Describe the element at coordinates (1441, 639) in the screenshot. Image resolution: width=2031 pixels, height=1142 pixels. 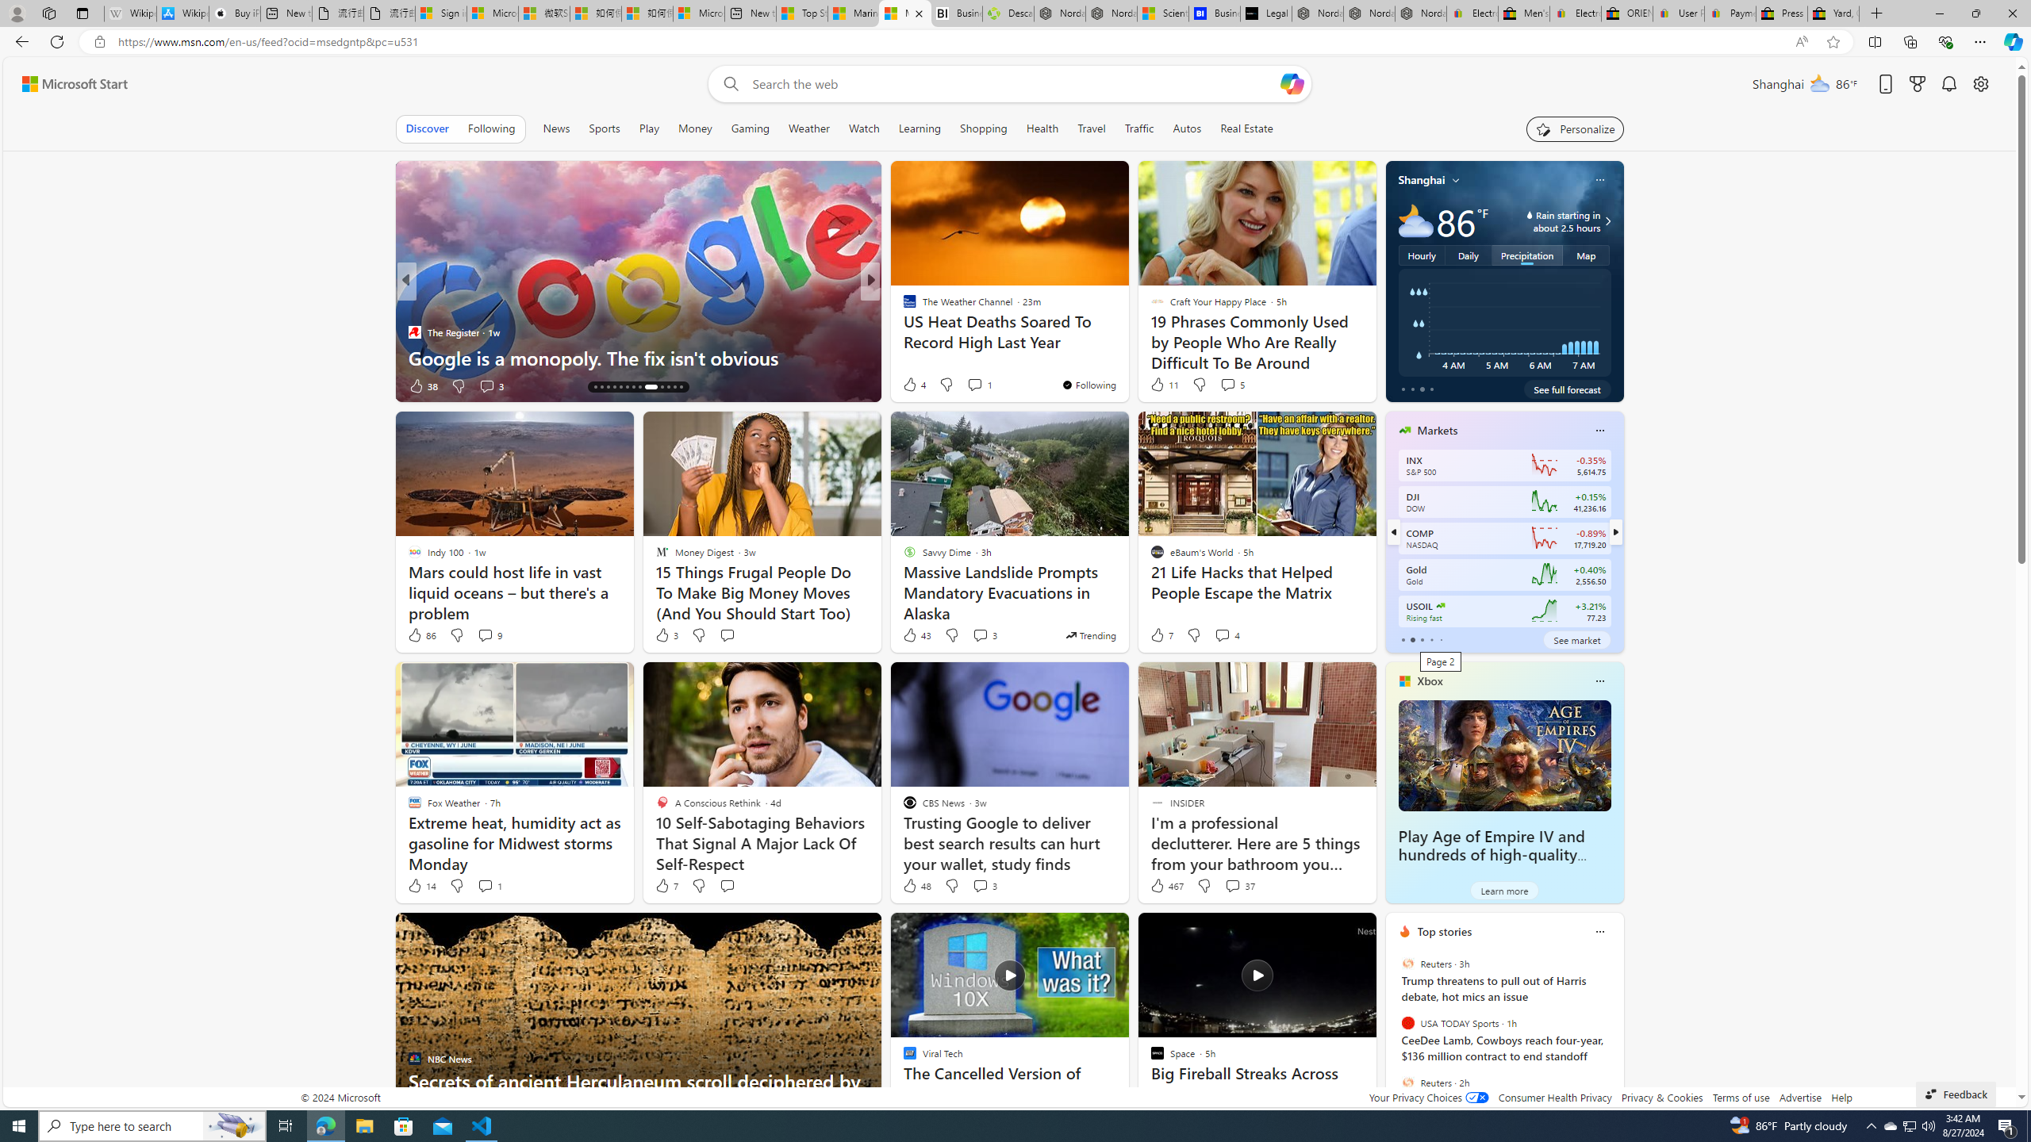
I see `tab-4` at that location.